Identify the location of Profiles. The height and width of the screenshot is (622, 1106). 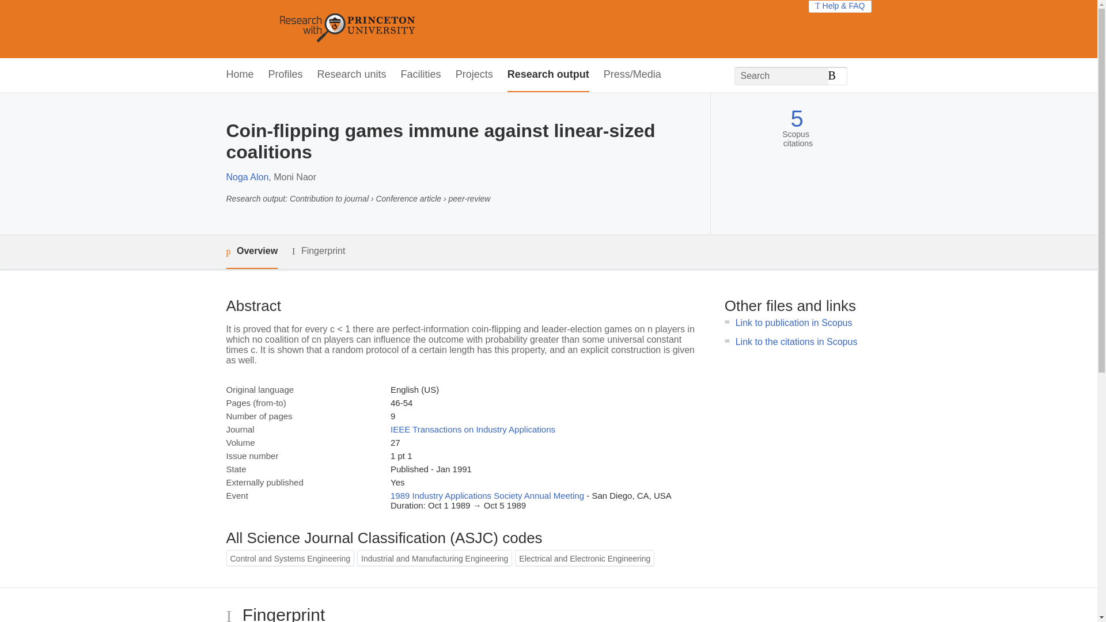
(286, 75).